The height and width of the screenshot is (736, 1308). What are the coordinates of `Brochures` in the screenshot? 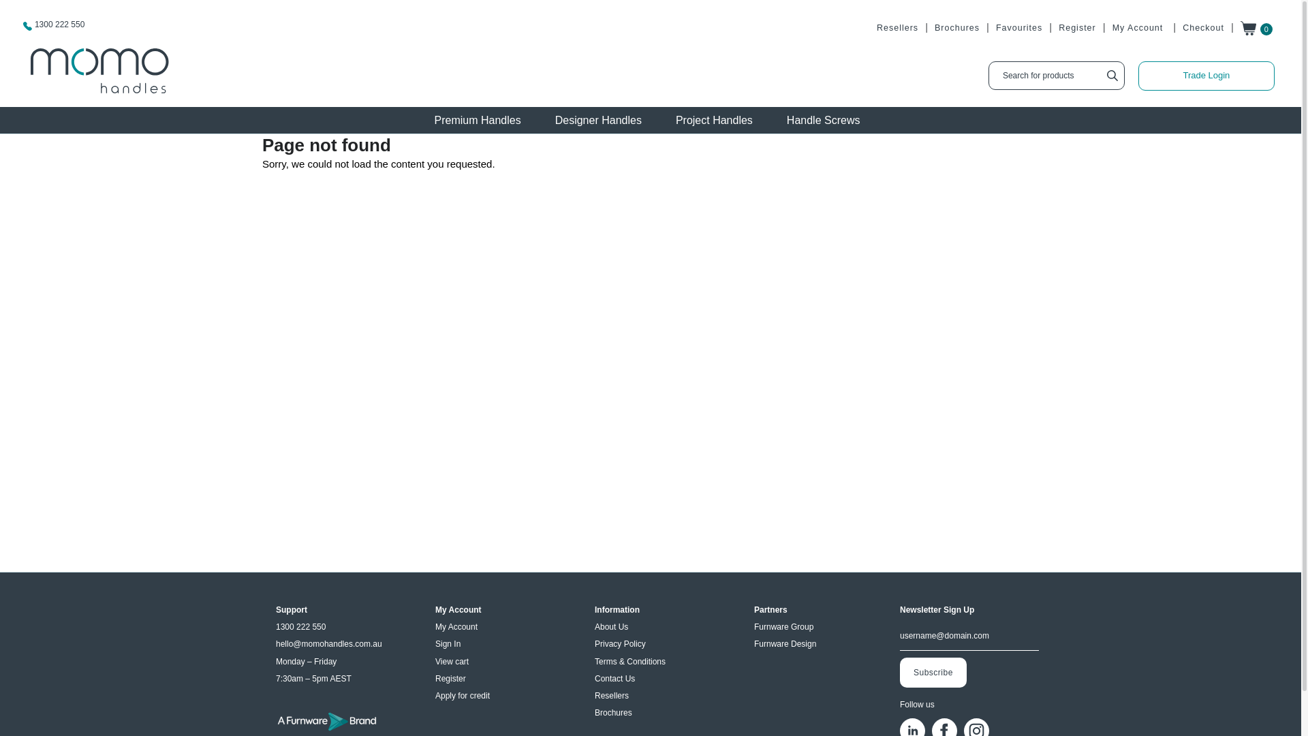 It's located at (957, 28).